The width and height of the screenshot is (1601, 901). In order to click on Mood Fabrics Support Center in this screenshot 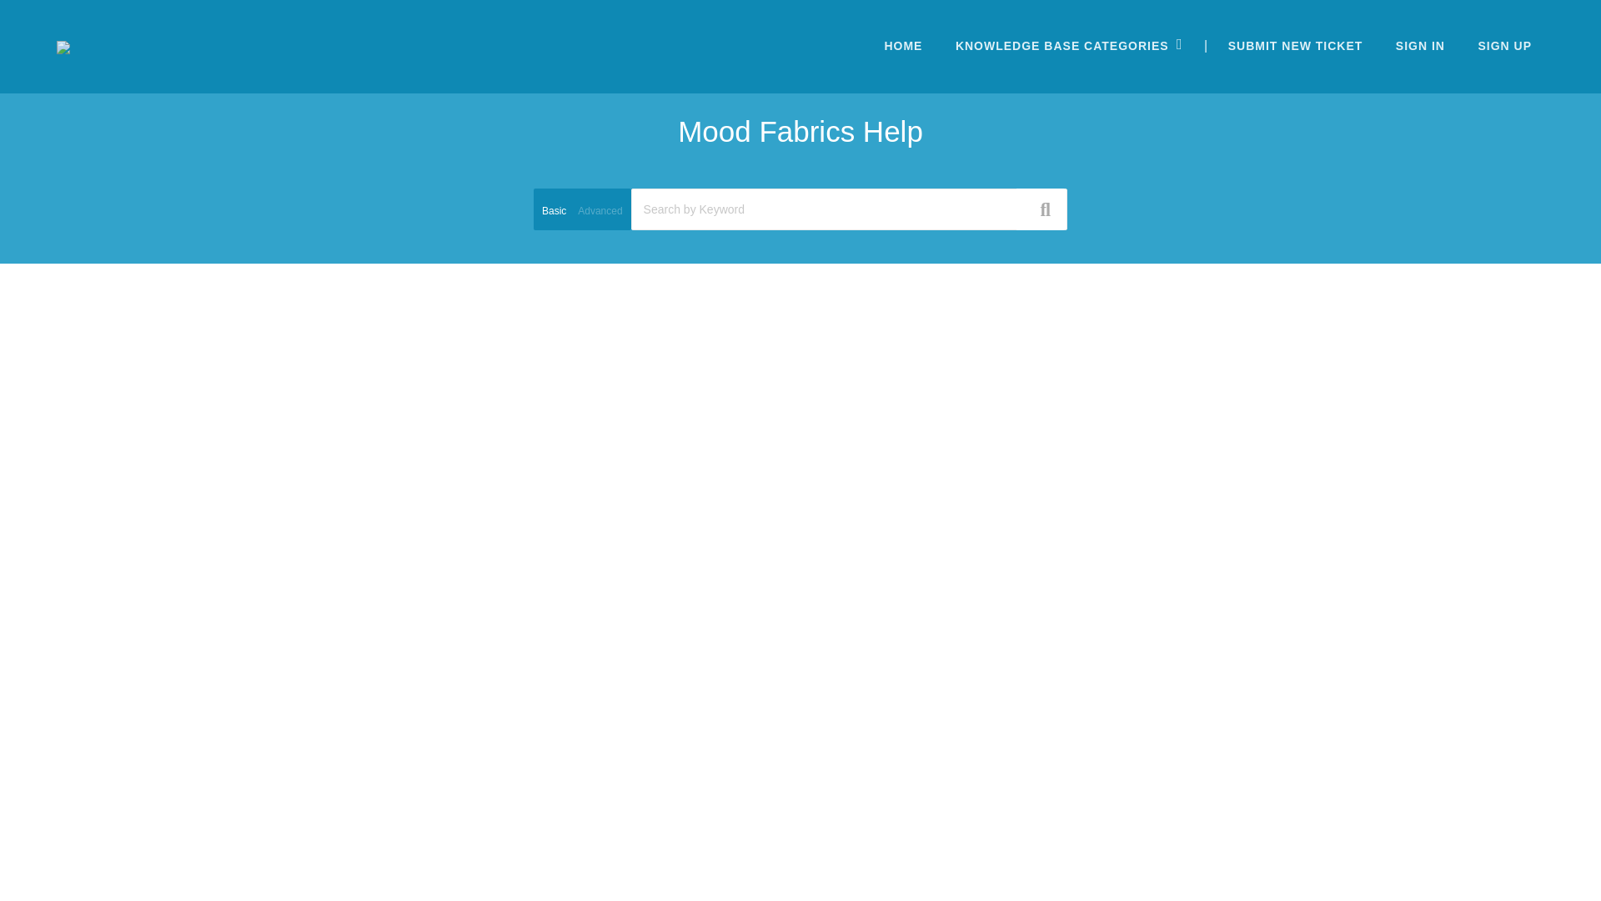, I will do `click(63, 46)`.